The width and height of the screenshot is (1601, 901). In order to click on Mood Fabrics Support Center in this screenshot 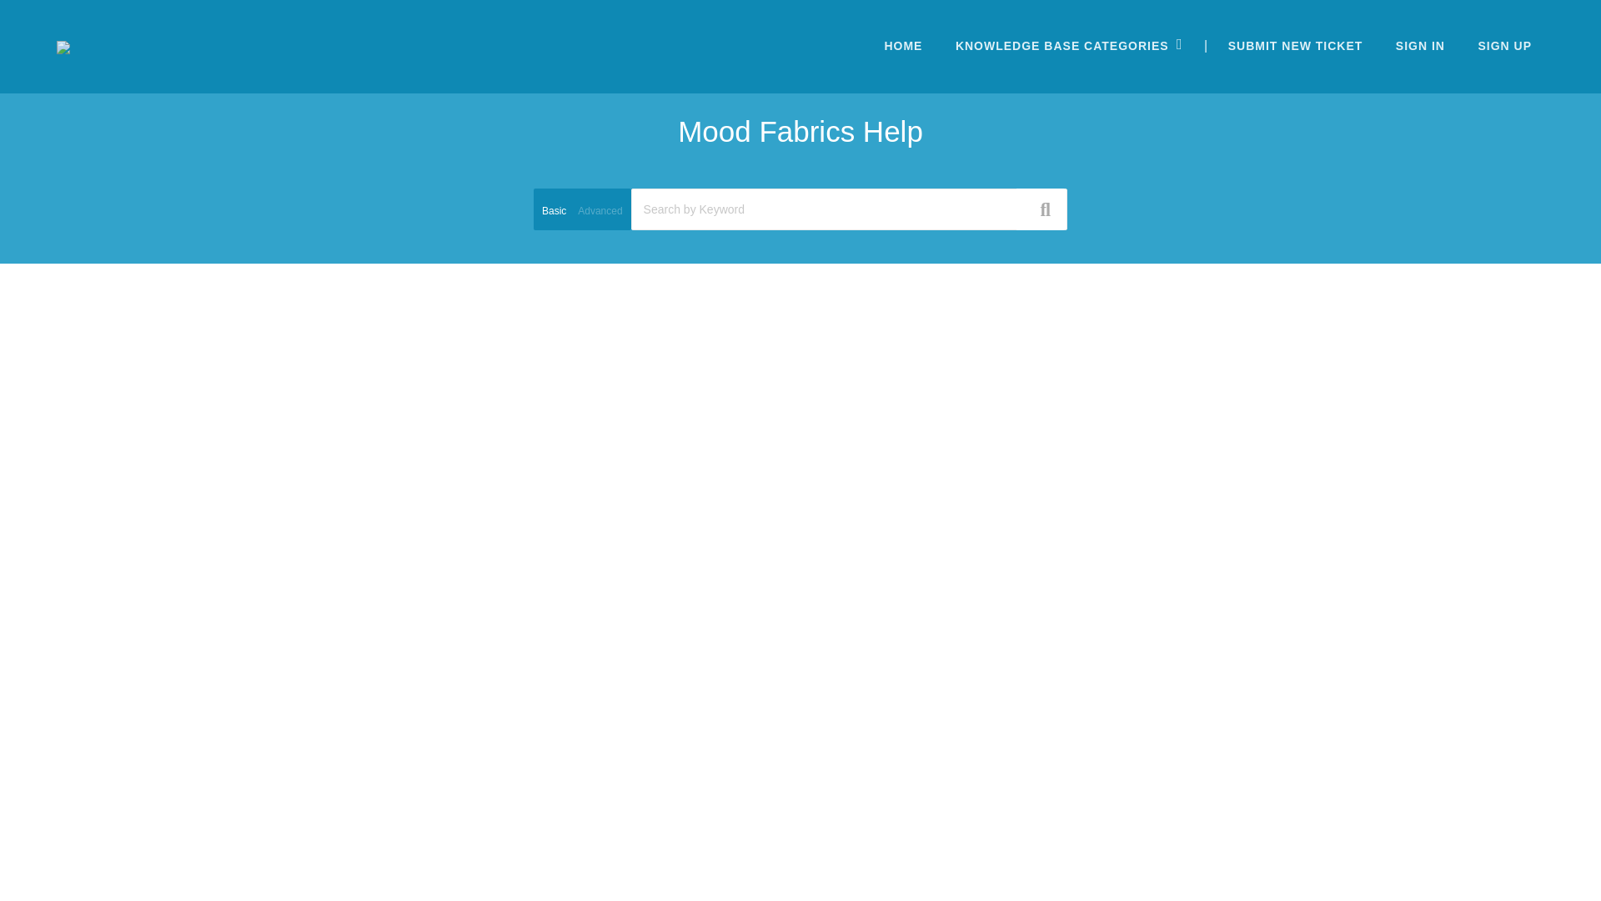, I will do `click(63, 46)`.